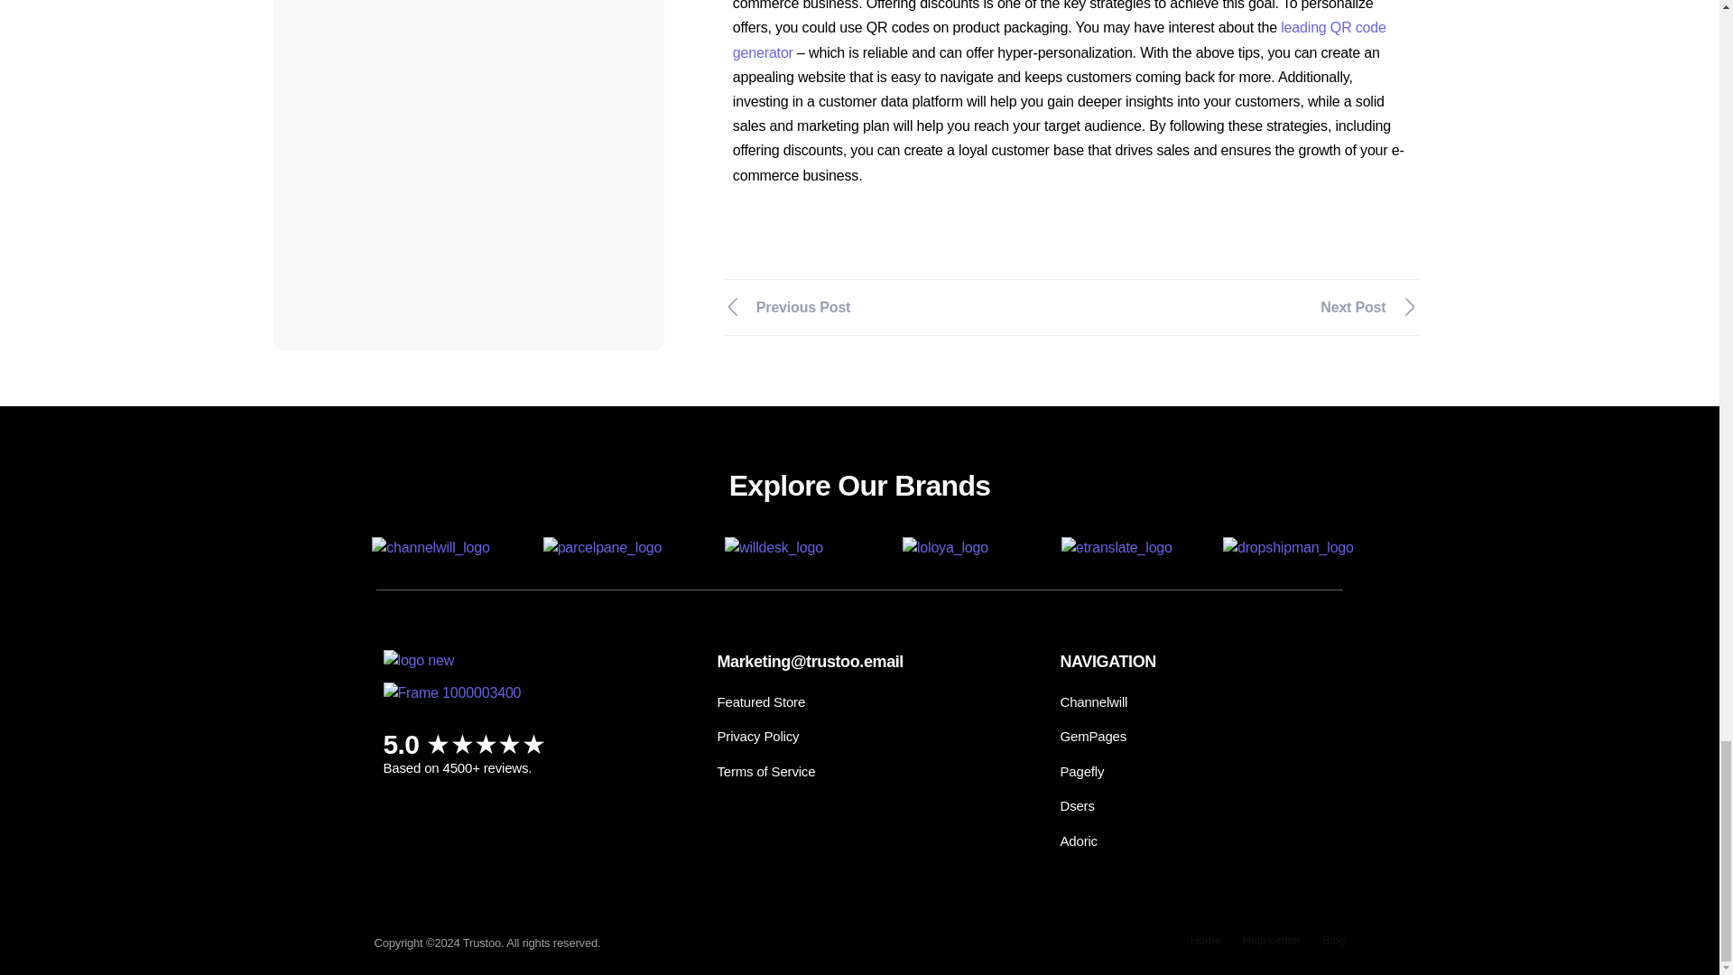 The image size is (1733, 975). What do you see at coordinates (1060, 39) in the screenshot?
I see `leading QR code generator` at bounding box center [1060, 39].